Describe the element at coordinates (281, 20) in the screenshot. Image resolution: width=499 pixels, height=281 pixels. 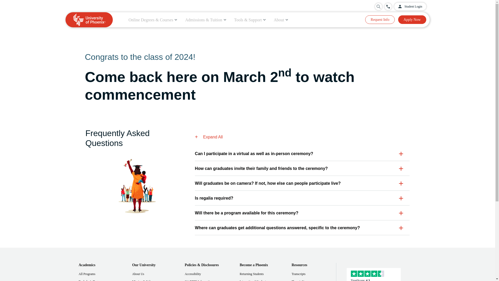
I see `About` at that location.